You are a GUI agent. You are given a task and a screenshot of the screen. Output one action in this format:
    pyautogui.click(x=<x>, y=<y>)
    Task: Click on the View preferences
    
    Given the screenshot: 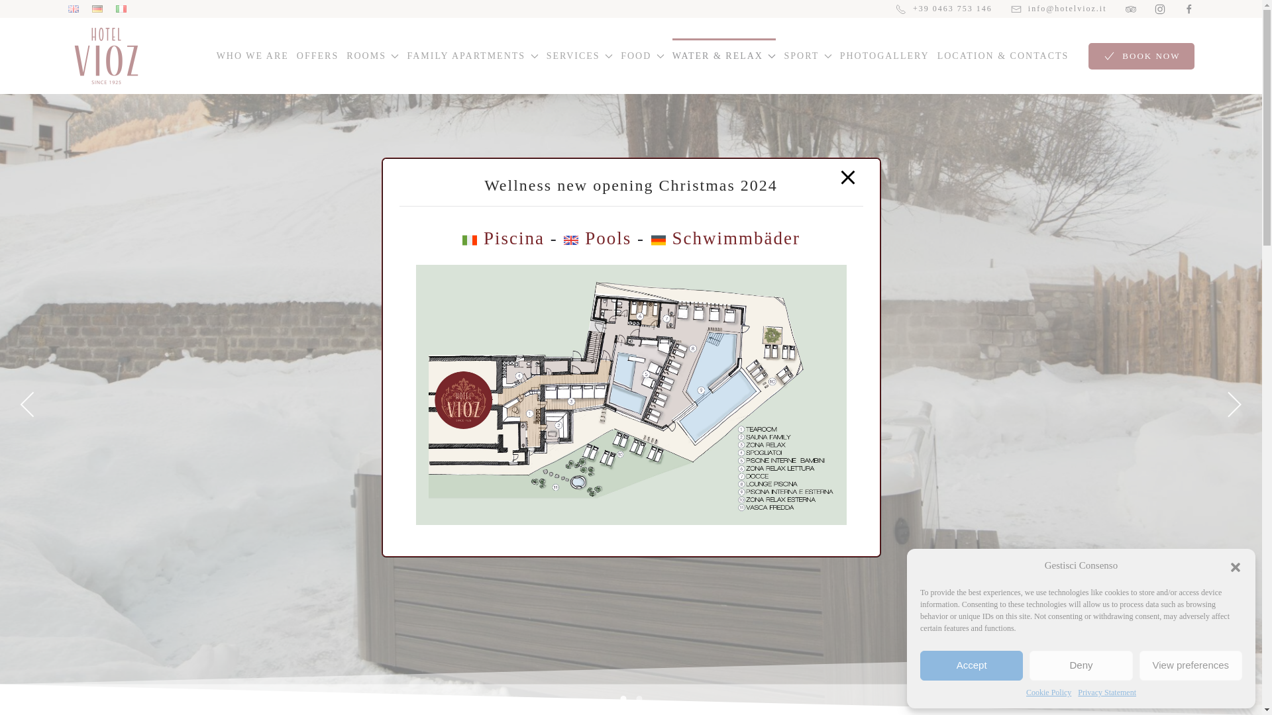 What is the action you would take?
    pyautogui.click(x=1191, y=665)
    